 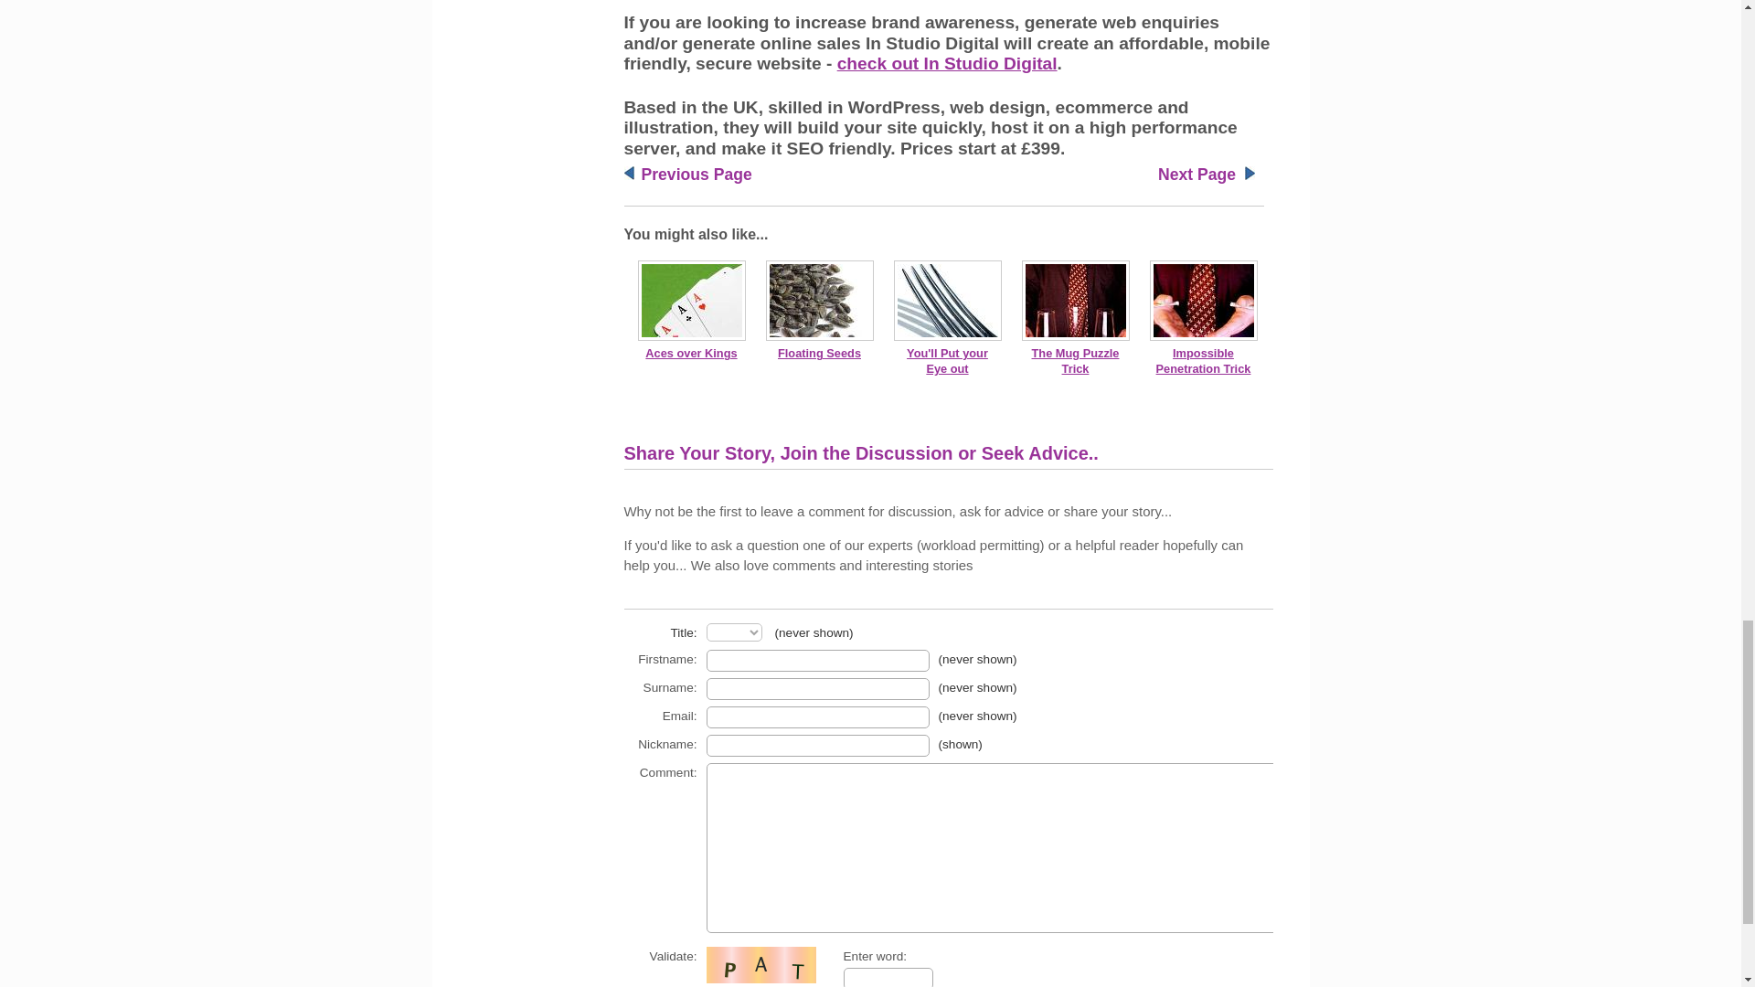 What do you see at coordinates (691, 353) in the screenshot?
I see `Aces over Kings` at bounding box center [691, 353].